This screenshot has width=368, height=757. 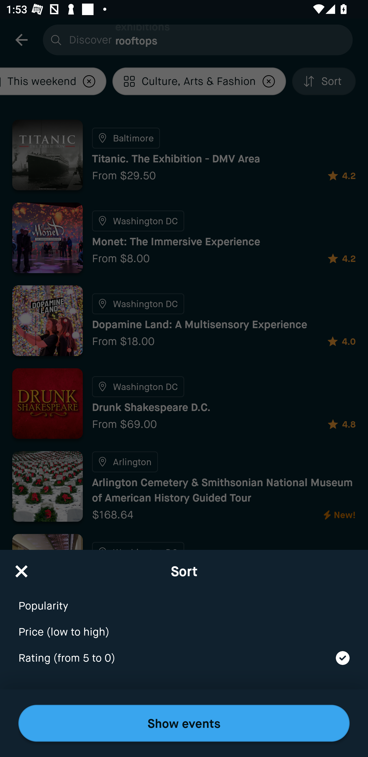 What do you see at coordinates (184, 658) in the screenshot?
I see `Rating (from 5 to 0) Selected Icon` at bounding box center [184, 658].